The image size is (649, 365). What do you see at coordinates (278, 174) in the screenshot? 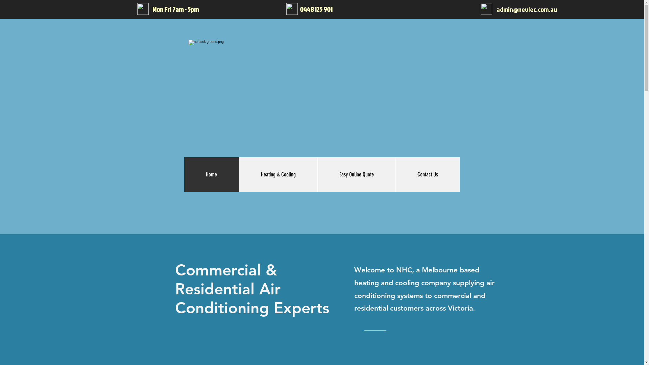
I see `Heating & Cooling` at bounding box center [278, 174].